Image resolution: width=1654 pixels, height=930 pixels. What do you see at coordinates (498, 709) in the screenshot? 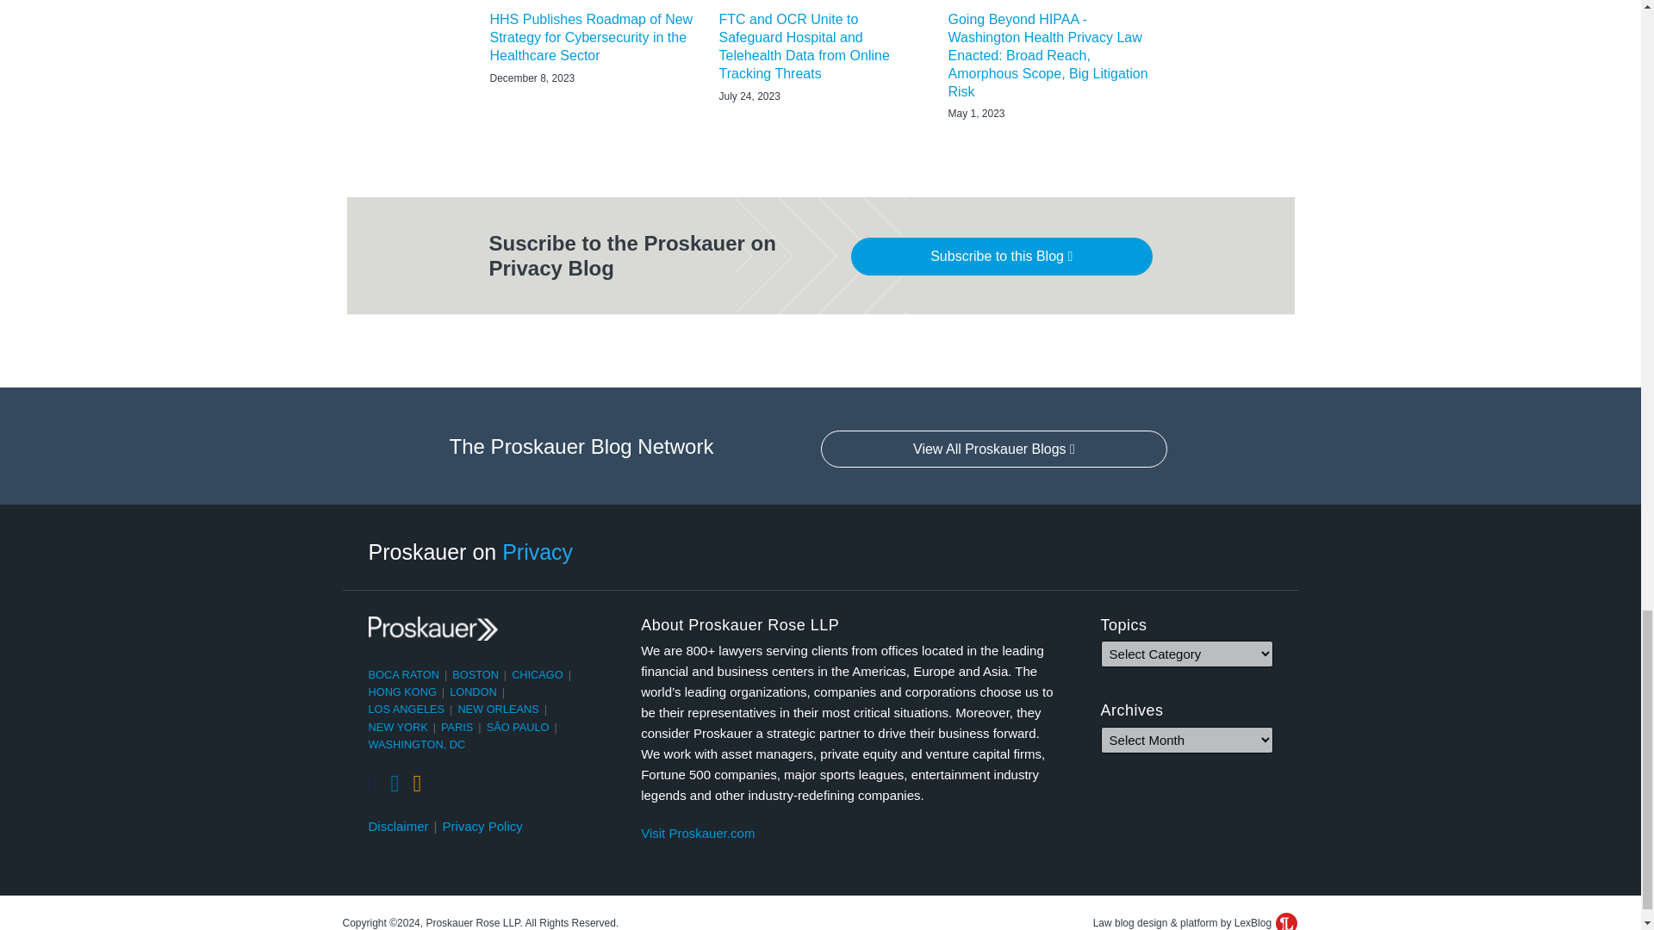
I see `NEW ORLEANS` at bounding box center [498, 709].